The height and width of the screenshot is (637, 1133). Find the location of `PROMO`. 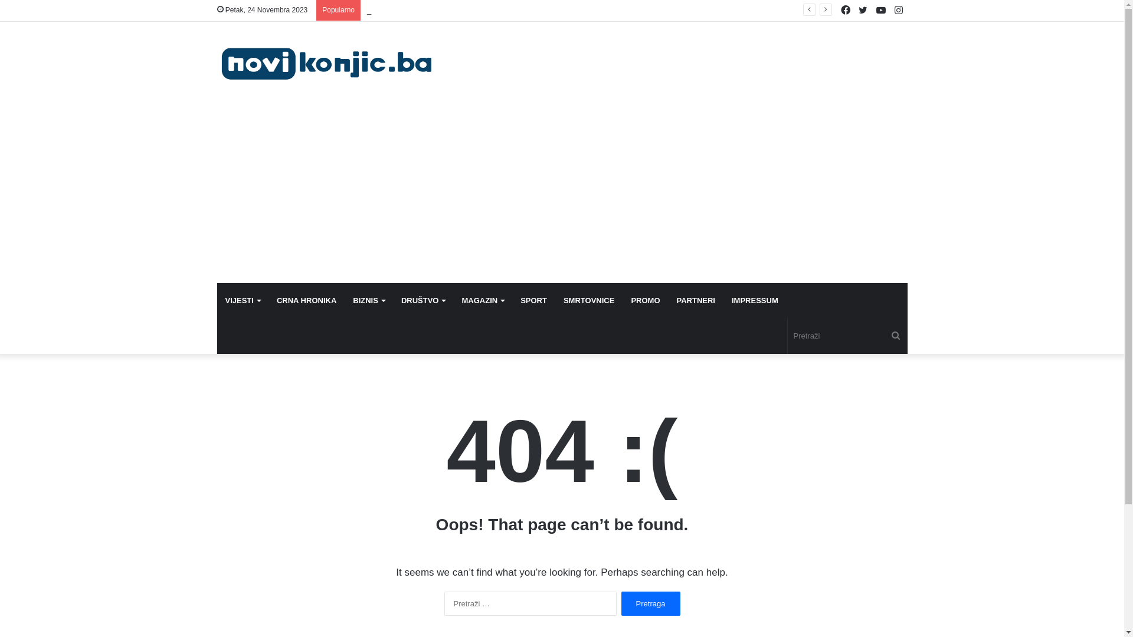

PROMO is located at coordinates (646, 301).